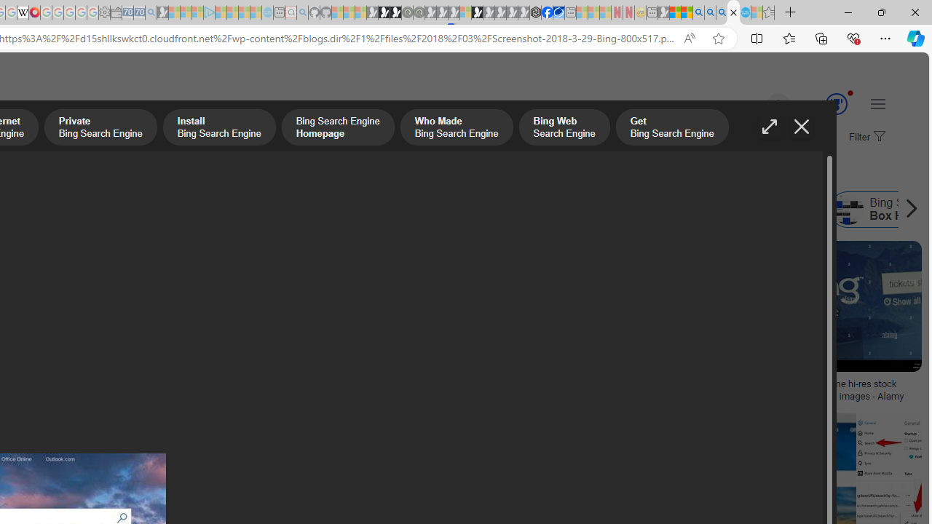 This screenshot has width=932, height=524. What do you see at coordinates (848, 210) in the screenshot?
I see `Bing Search Box History` at bounding box center [848, 210].